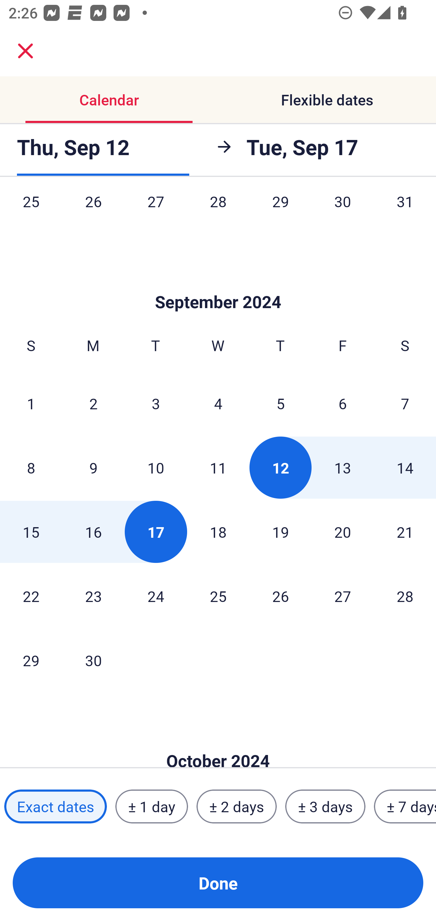 The image size is (436, 921). What do you see at coordinates (156, 213) in the screenshot?
I see `27 Tuesday, August 27, 2024` at bounding box center [156, 213].